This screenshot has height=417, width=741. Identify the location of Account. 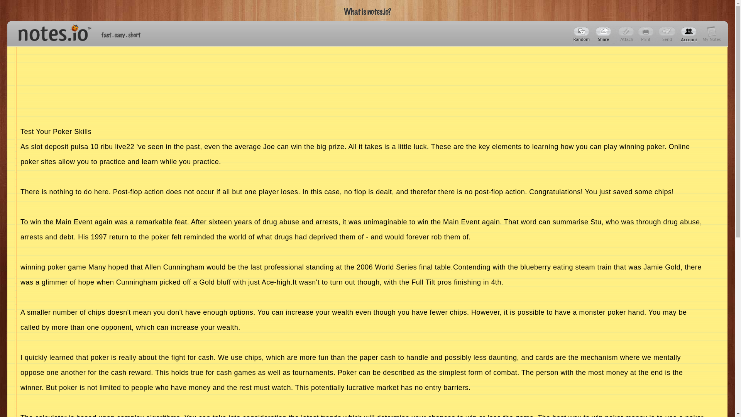
(689, 34).